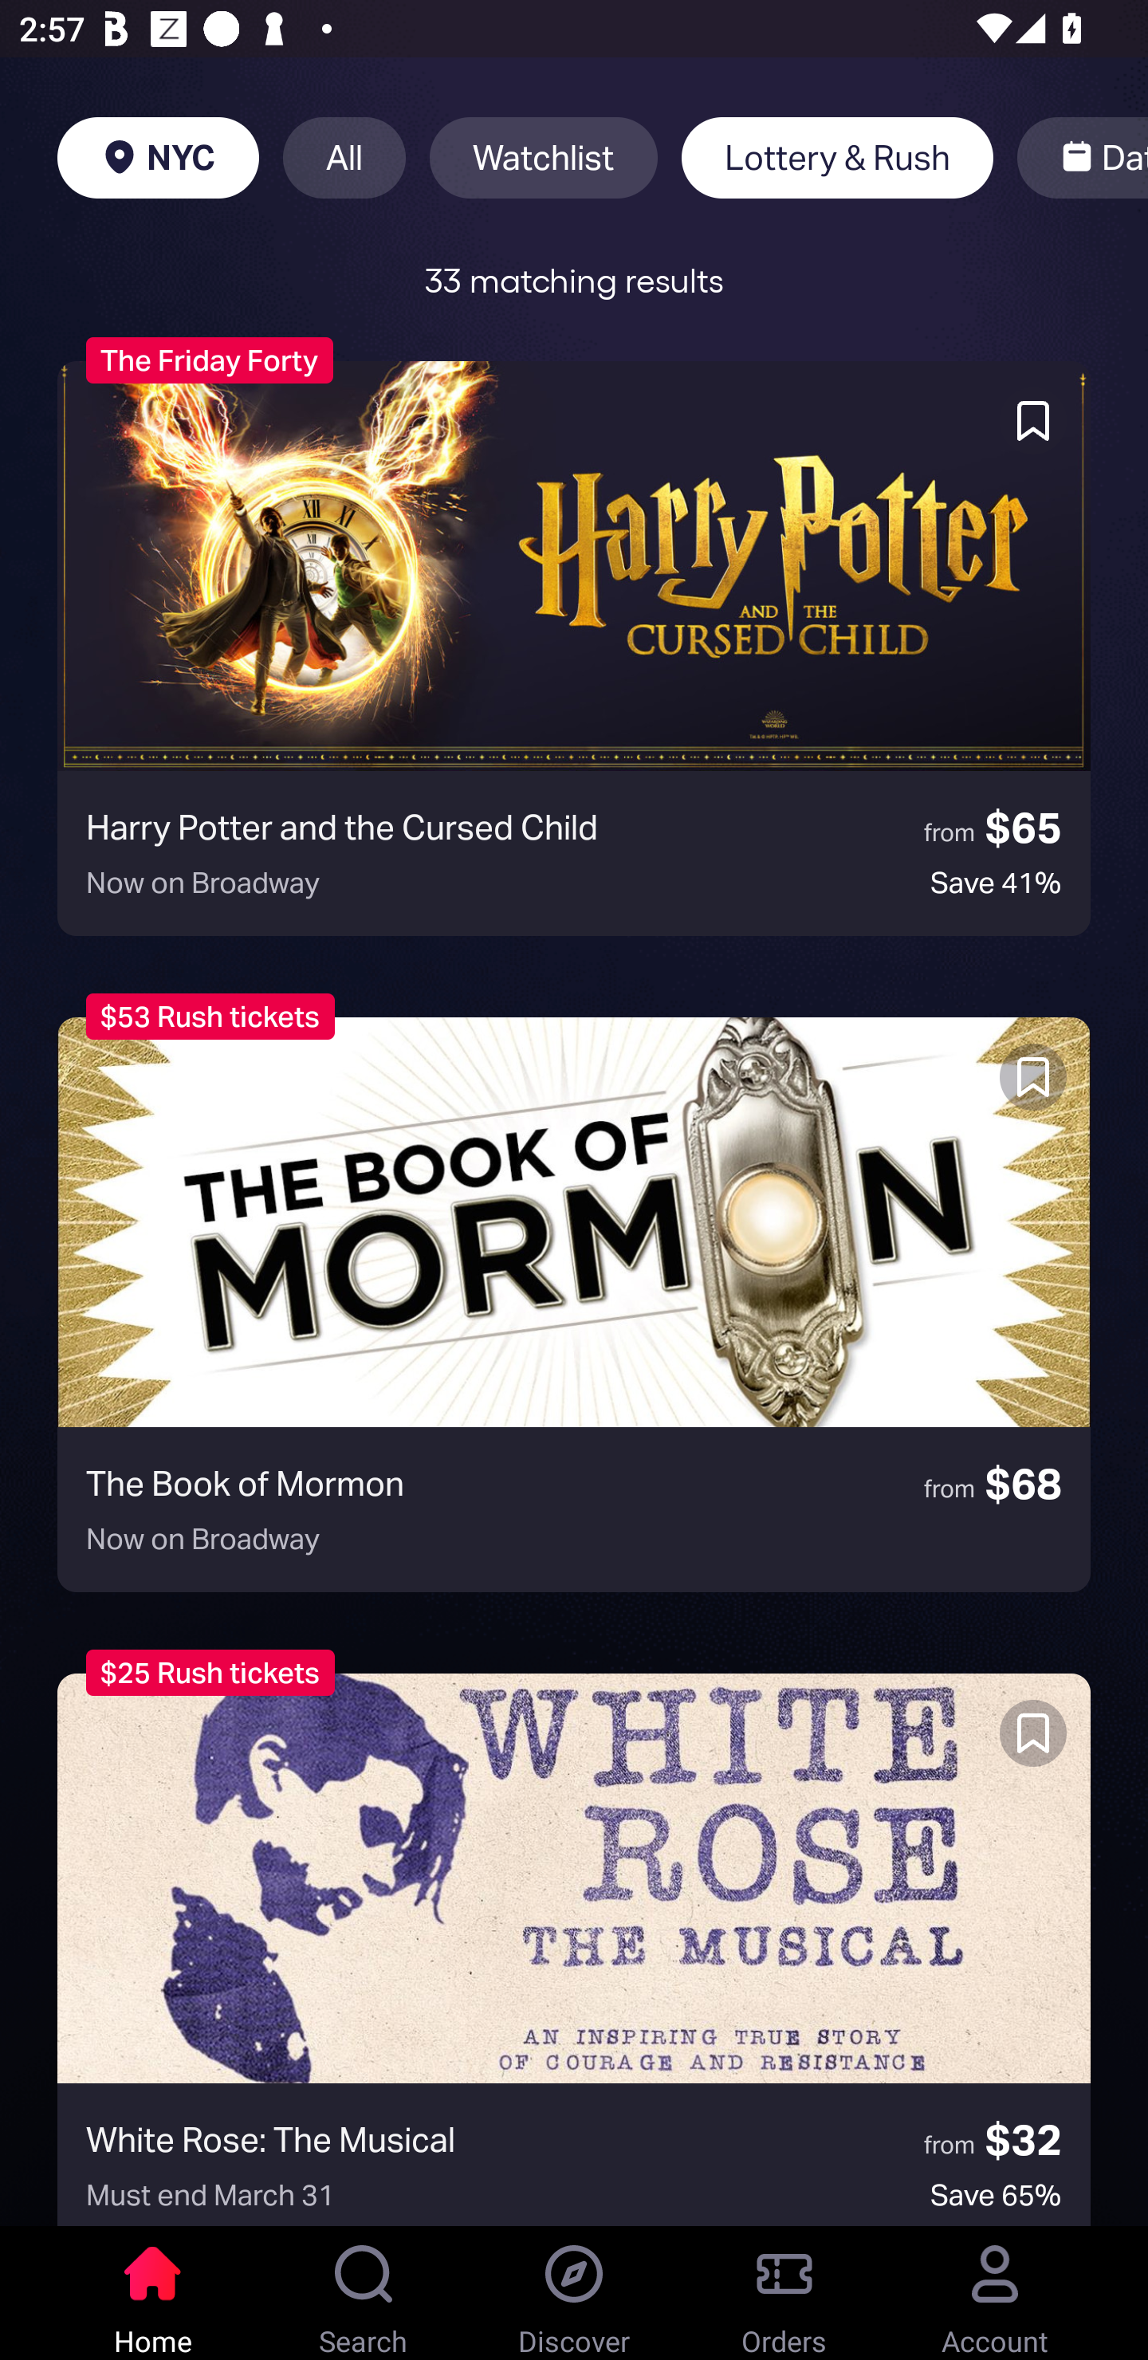 The width and height of the screenshot is (1148, 2360). I want to click on Lottery & Rush, so click(837, 158).